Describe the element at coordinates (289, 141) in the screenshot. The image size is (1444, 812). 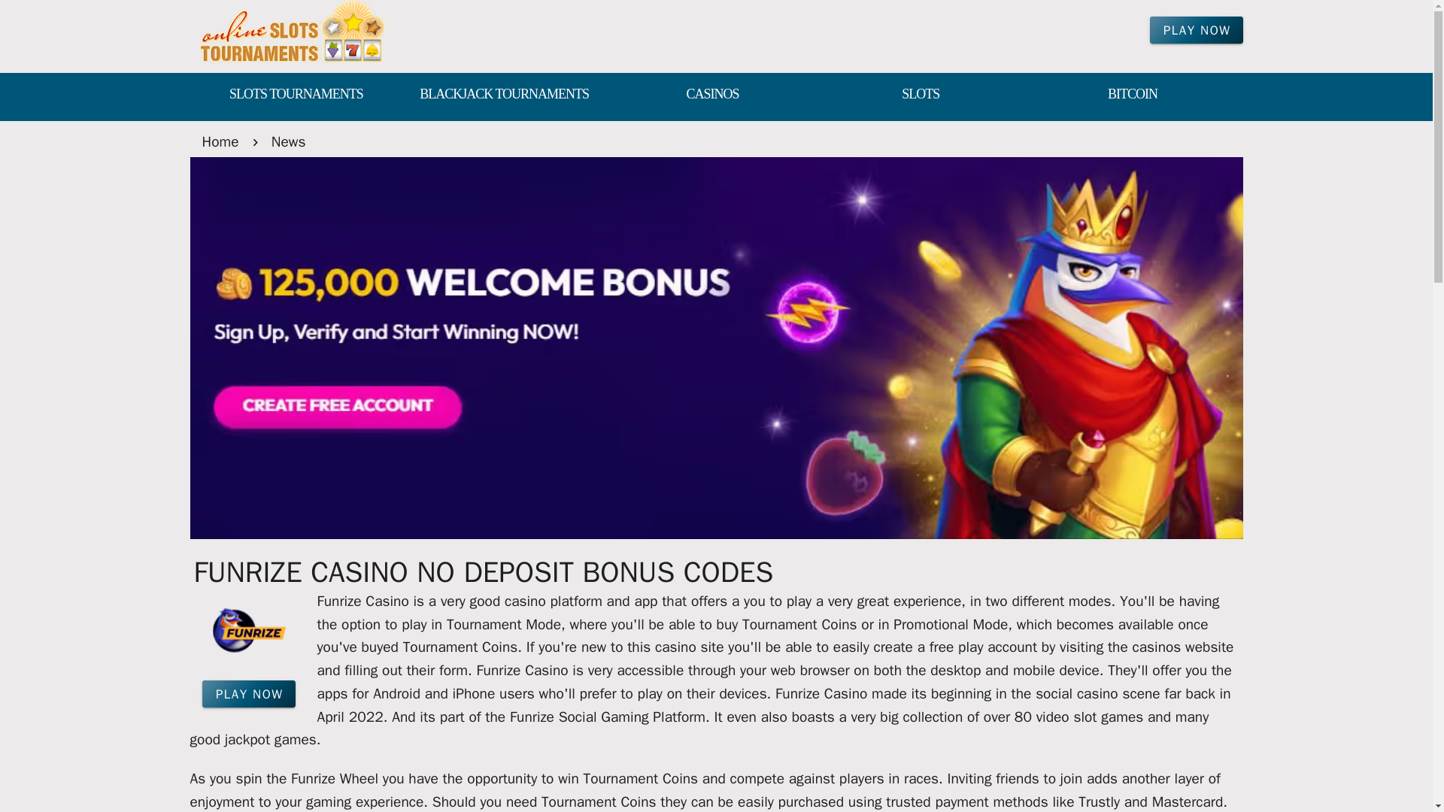
I see `News` at that location.